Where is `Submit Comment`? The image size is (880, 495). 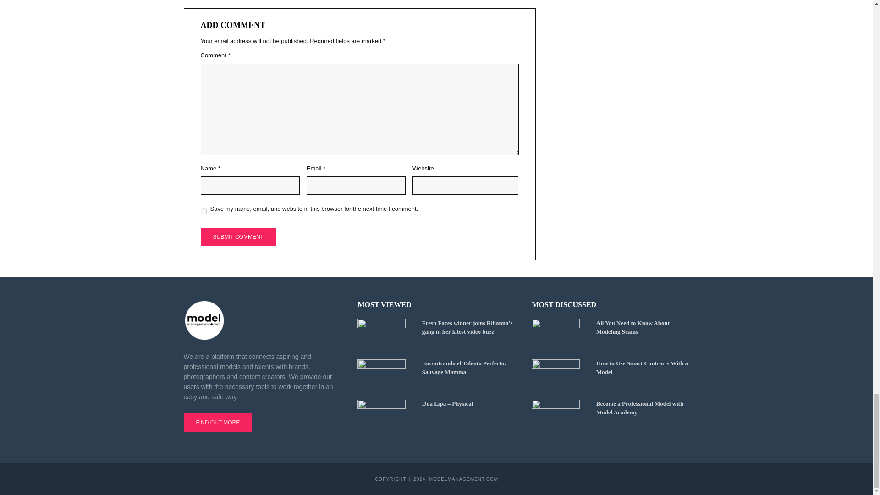
Submit Comment is located at coordinates (238, 236).